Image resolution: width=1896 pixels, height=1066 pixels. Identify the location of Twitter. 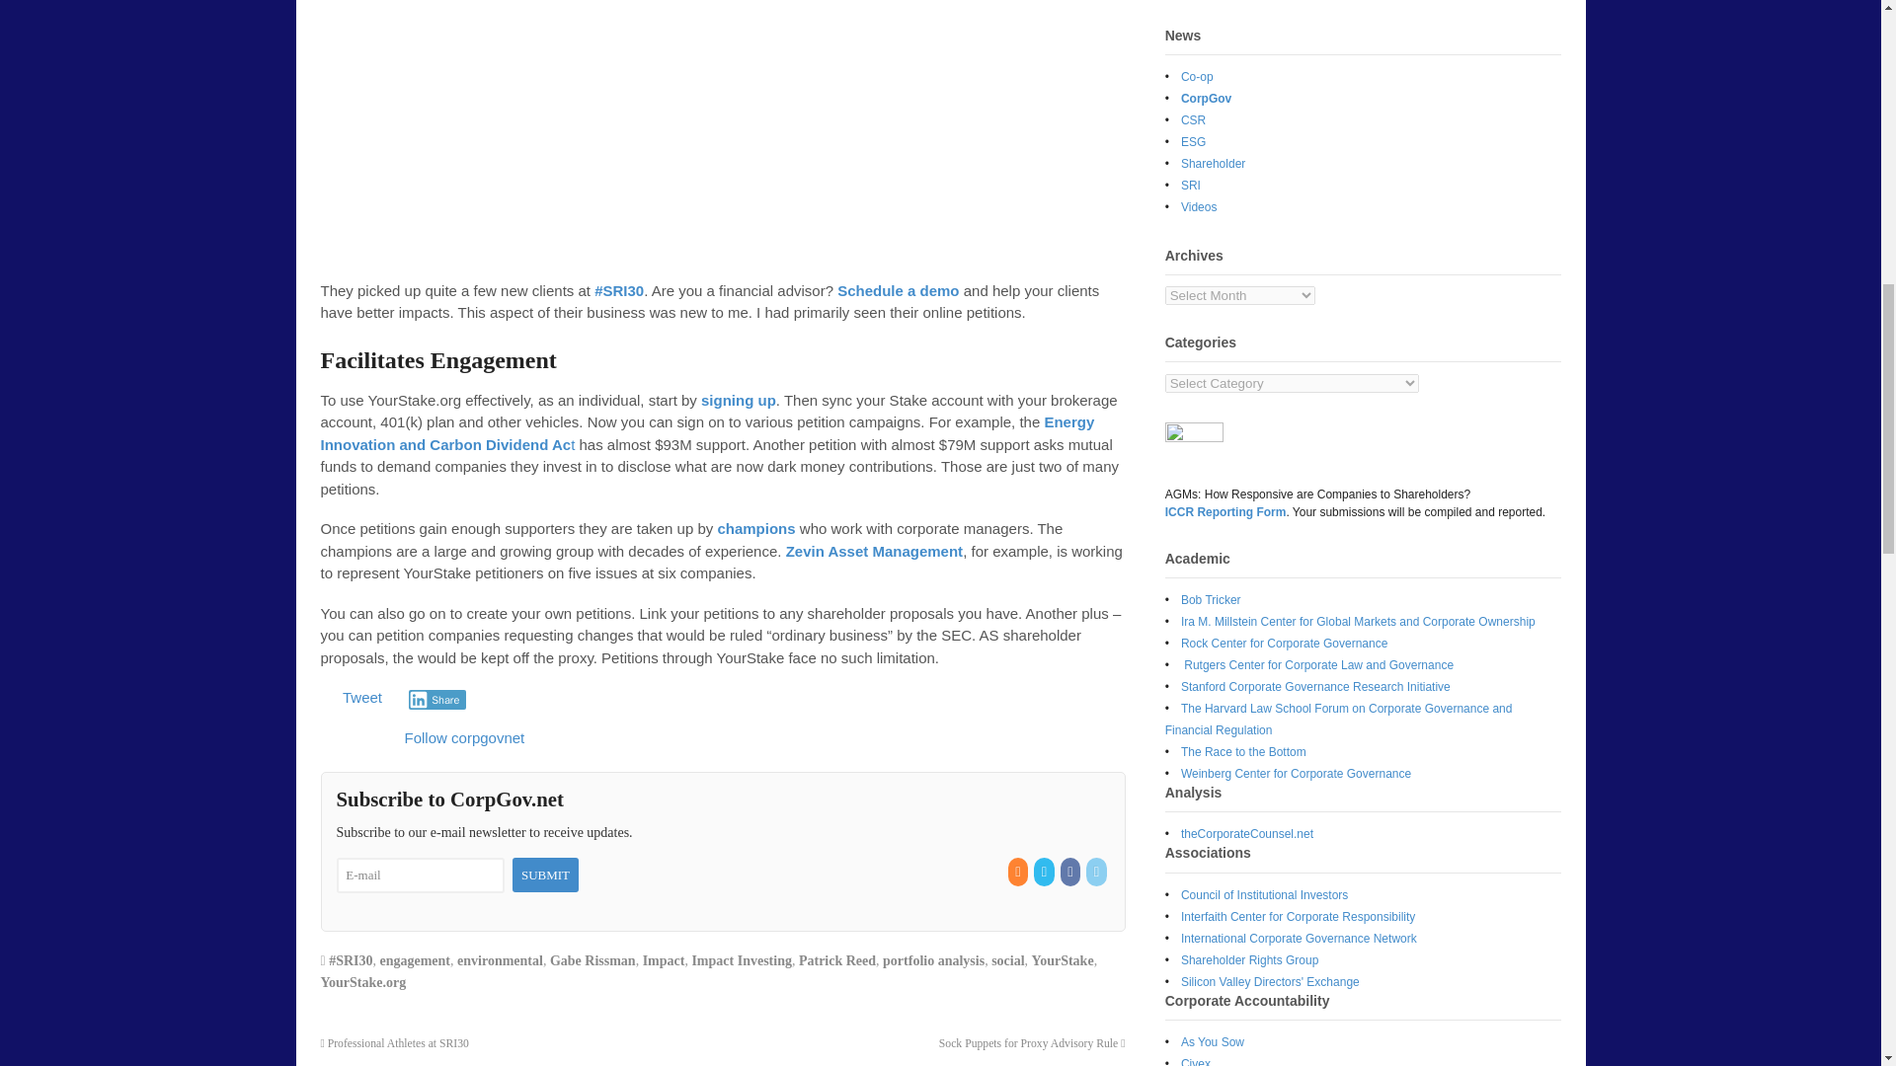
(1045, 872).